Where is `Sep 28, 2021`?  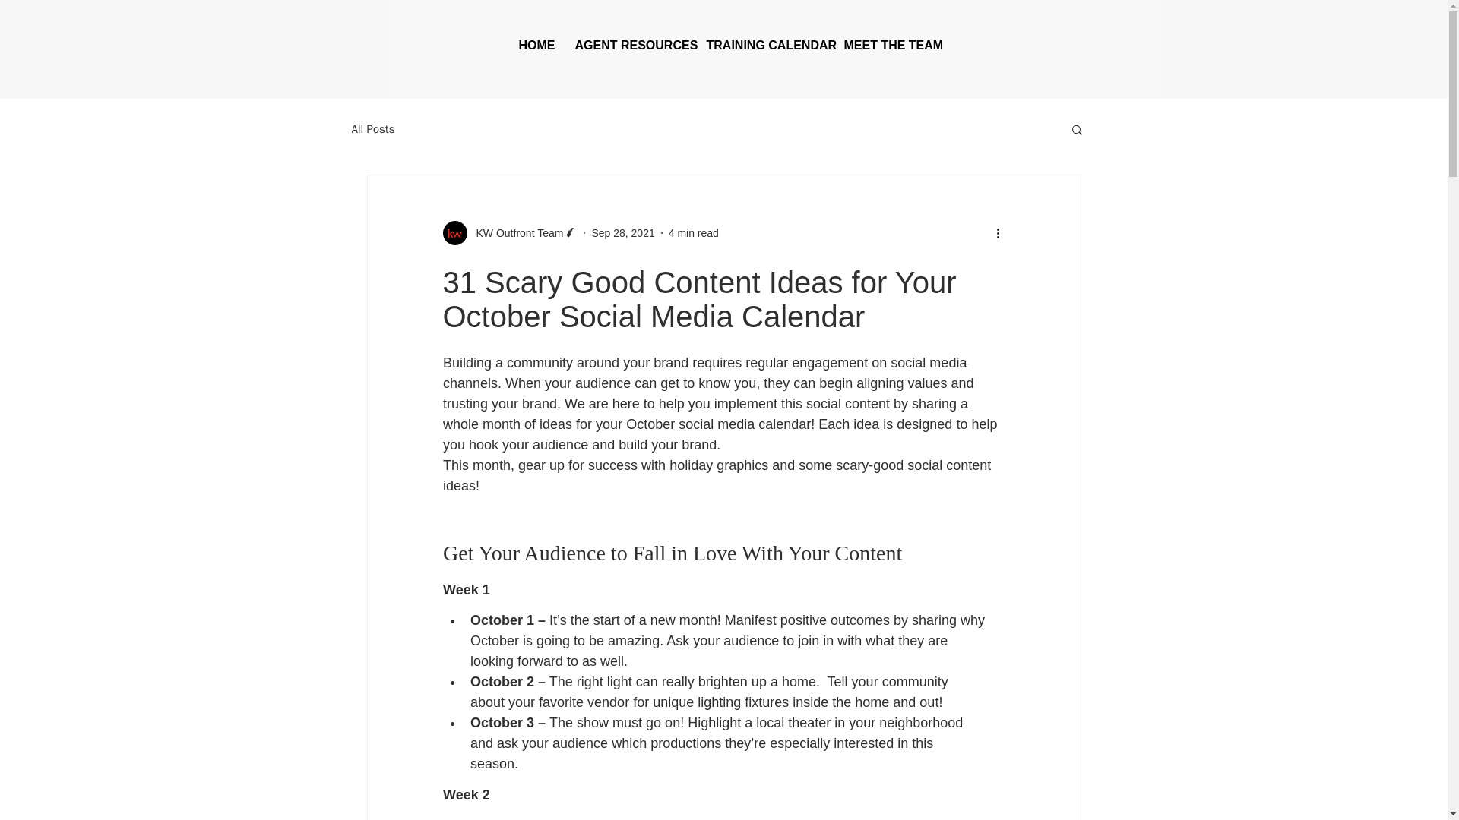
Sep 28, 2021 is located at coordinates (622, 232).